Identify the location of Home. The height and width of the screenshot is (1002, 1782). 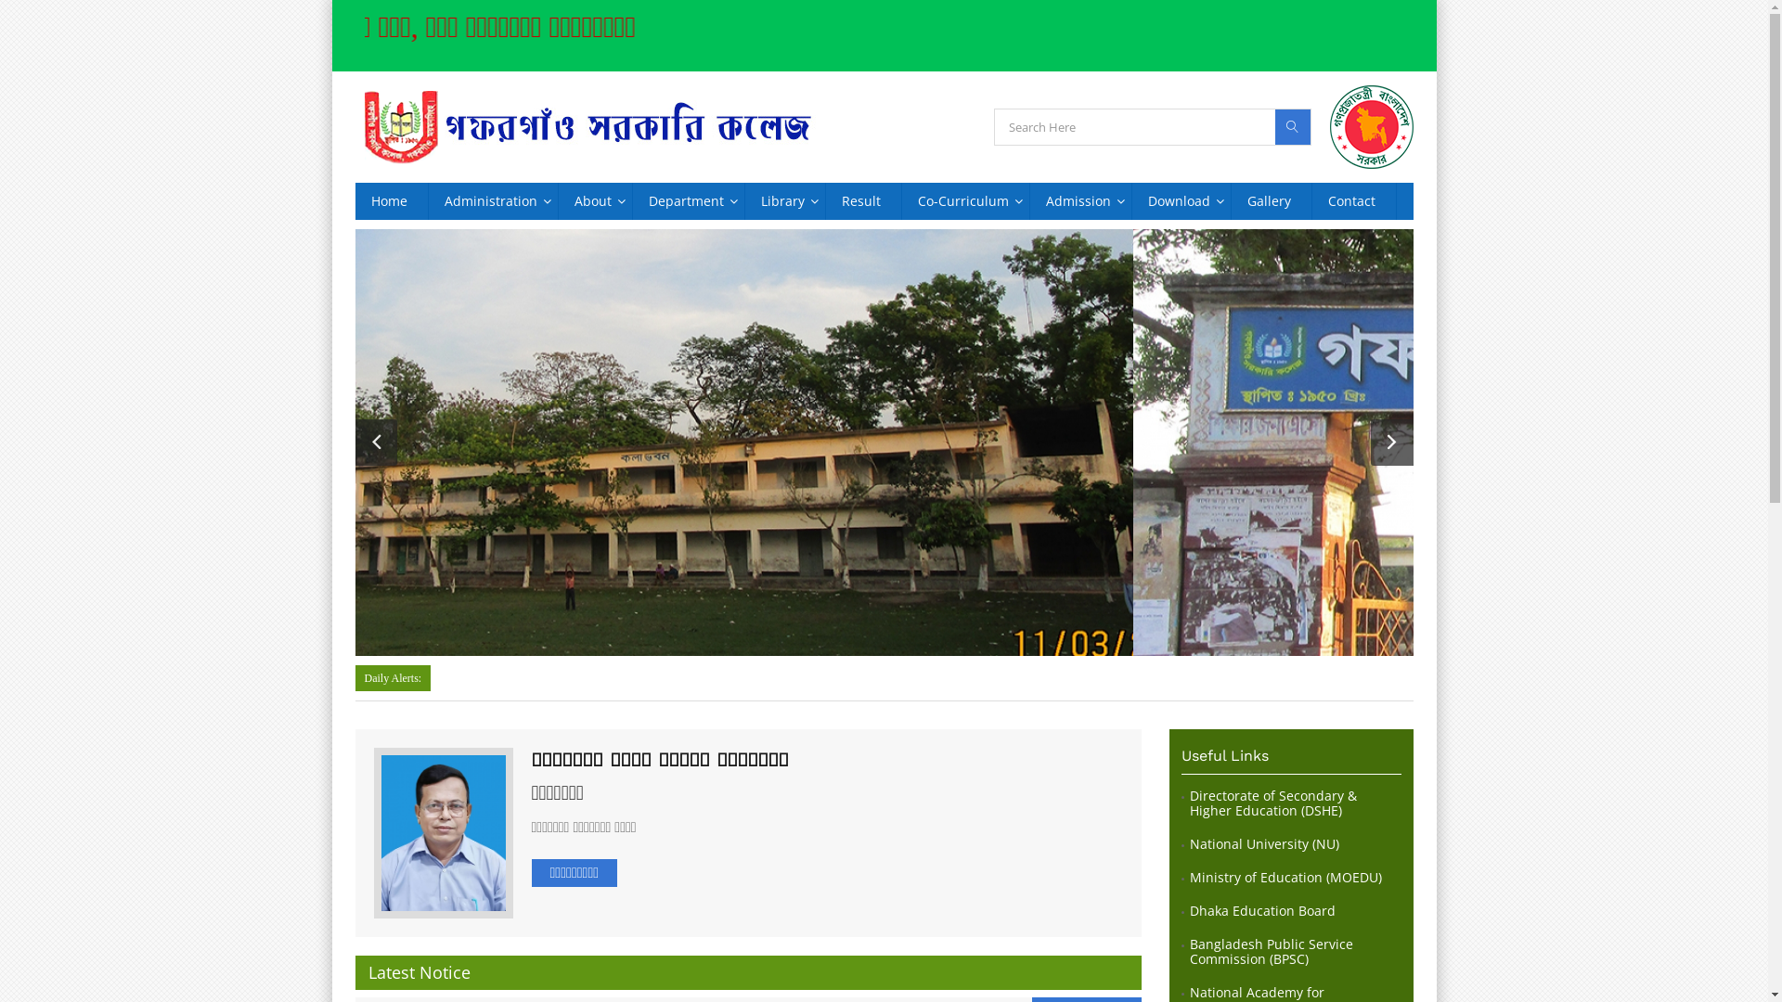
(391, 201).